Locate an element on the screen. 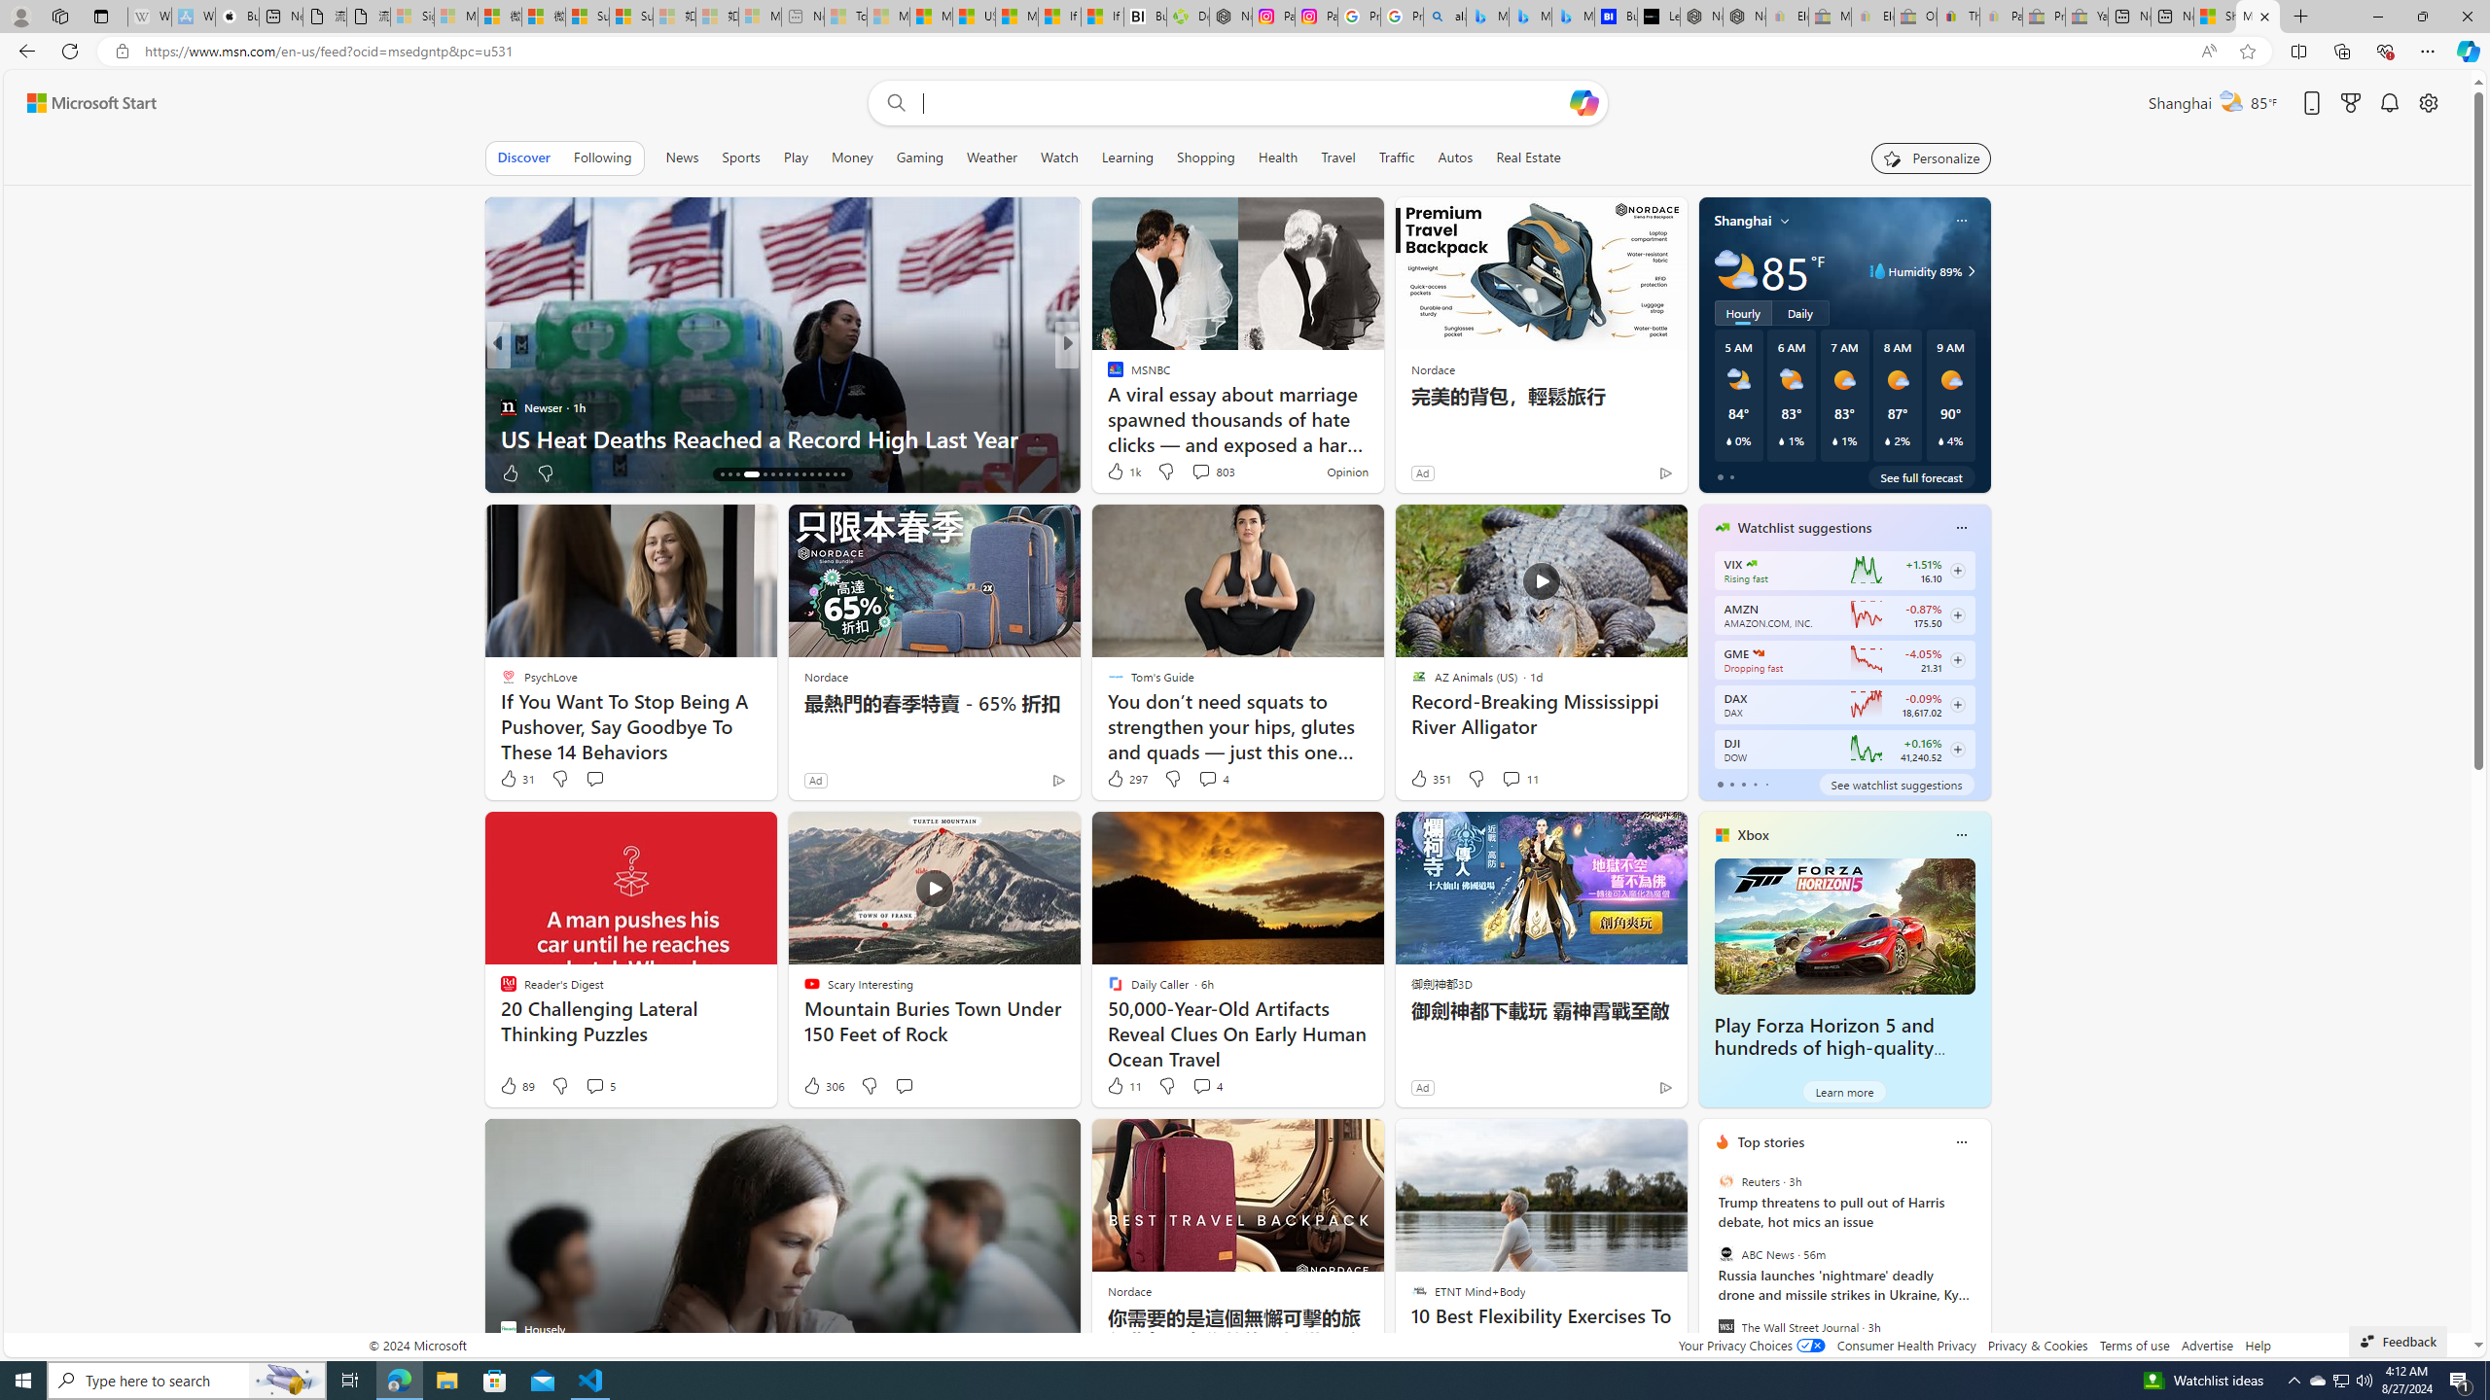 This screenshot has width=2490, height=1400. Reuters is located at coordinates (1725, 1181).